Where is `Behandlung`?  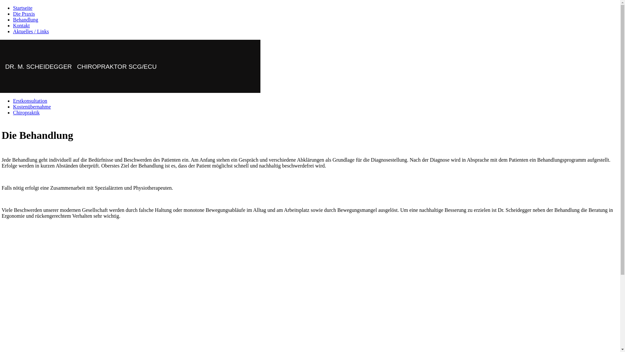
Behandlung is located at coordinates (25, 20).